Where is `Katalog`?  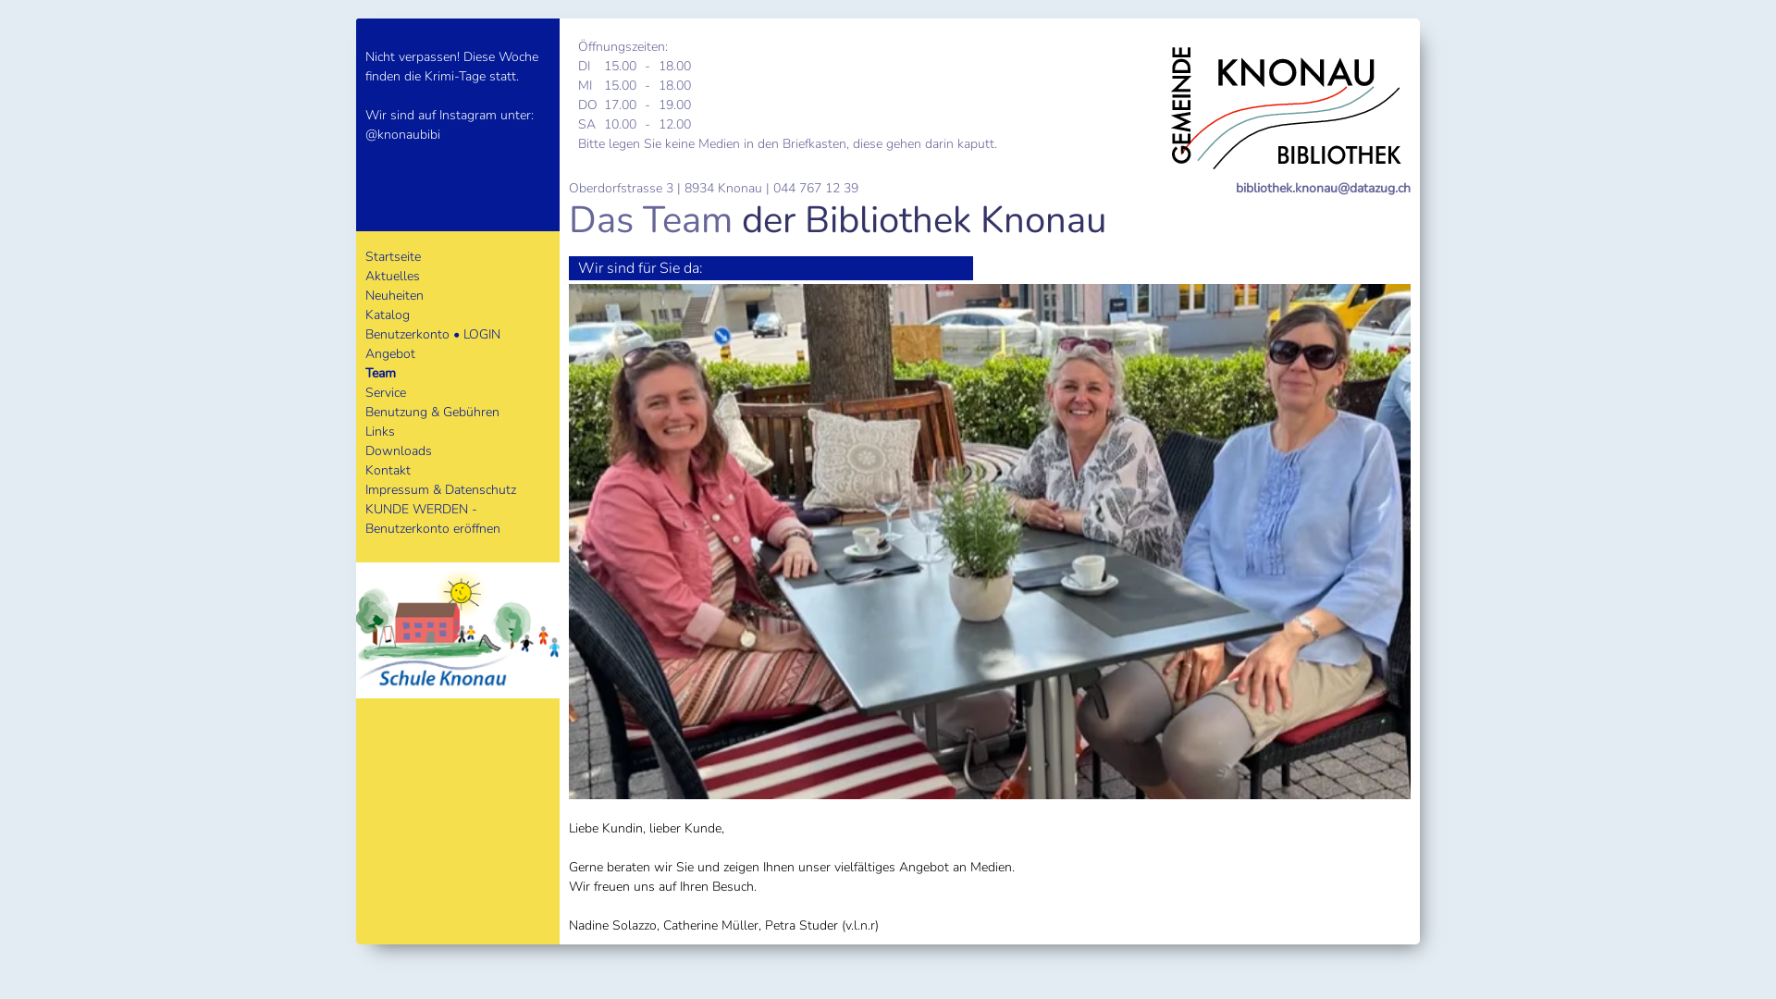
Katalog is located at coordinates (388, 314).